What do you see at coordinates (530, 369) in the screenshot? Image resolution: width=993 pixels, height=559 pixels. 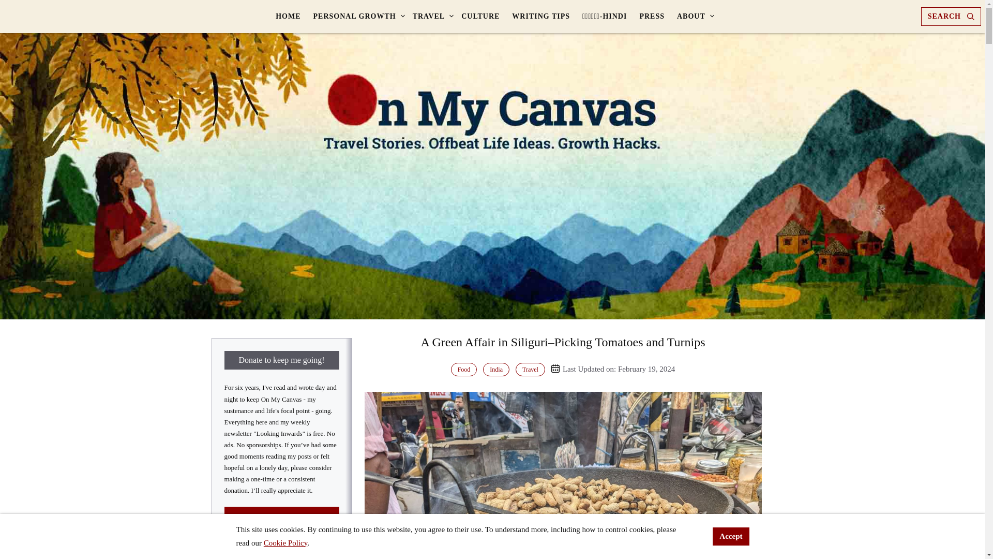 I see `Travel` at bounding box center [530, 369].